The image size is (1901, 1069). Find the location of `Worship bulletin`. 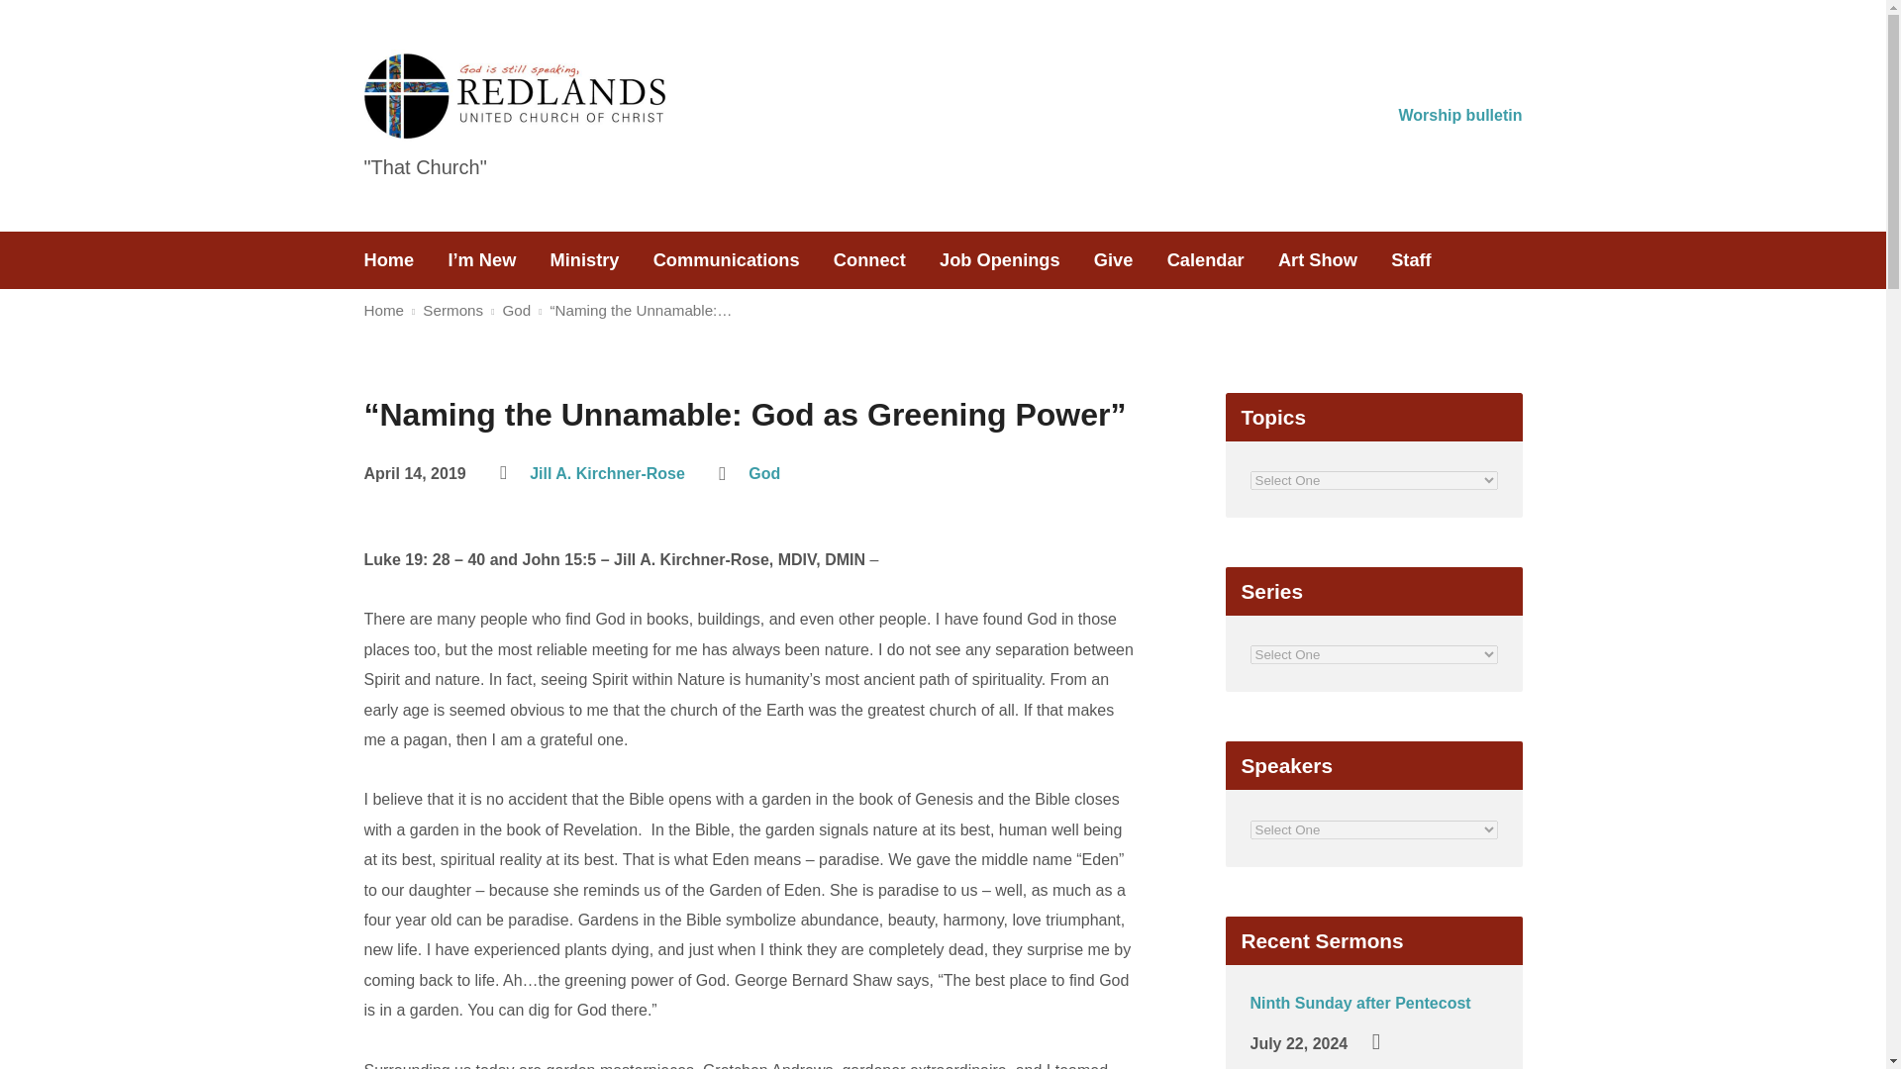

Worship bulletin is located at coordinates (1459, 115).